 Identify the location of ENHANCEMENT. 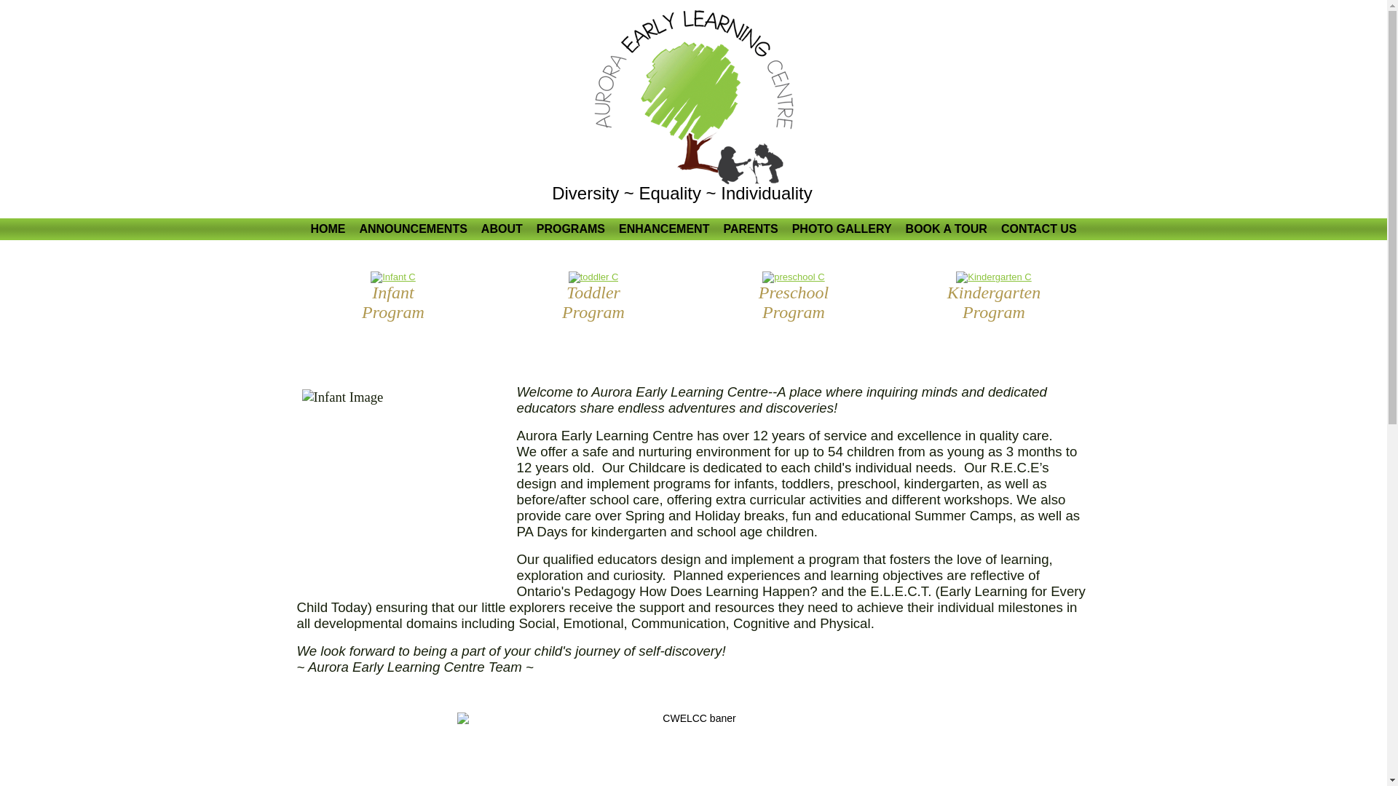
(664, 229).